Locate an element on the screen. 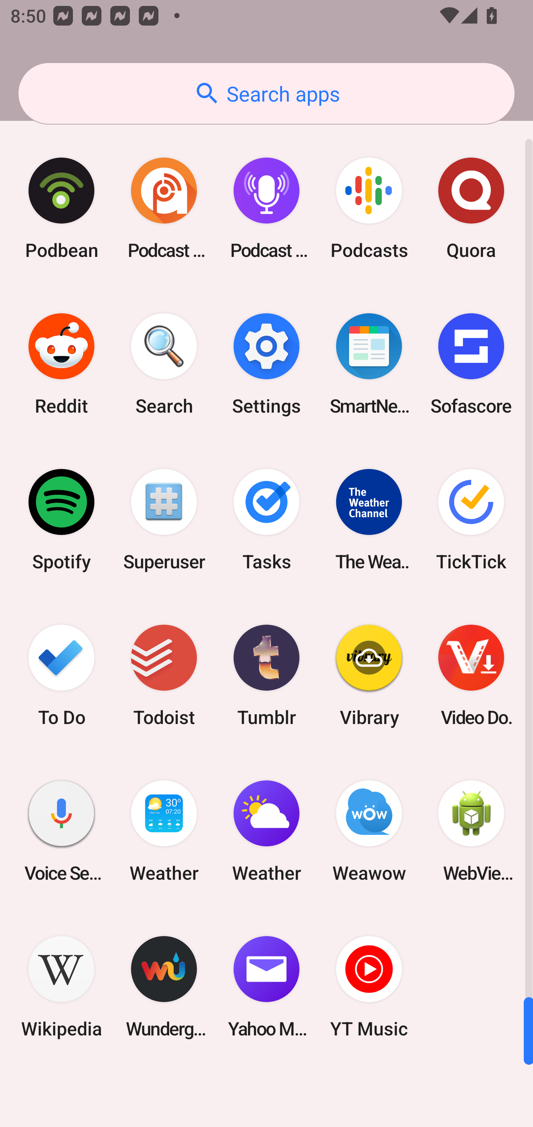  Video Downloader & Ace Player is located at coordinates (471, 675).